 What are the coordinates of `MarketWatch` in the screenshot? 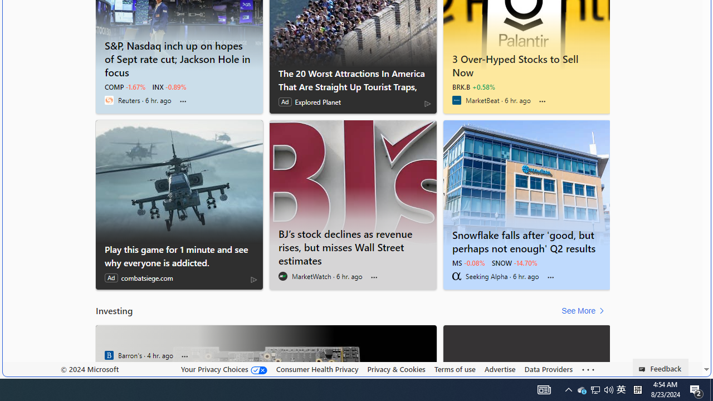 It's located at (283, 276).